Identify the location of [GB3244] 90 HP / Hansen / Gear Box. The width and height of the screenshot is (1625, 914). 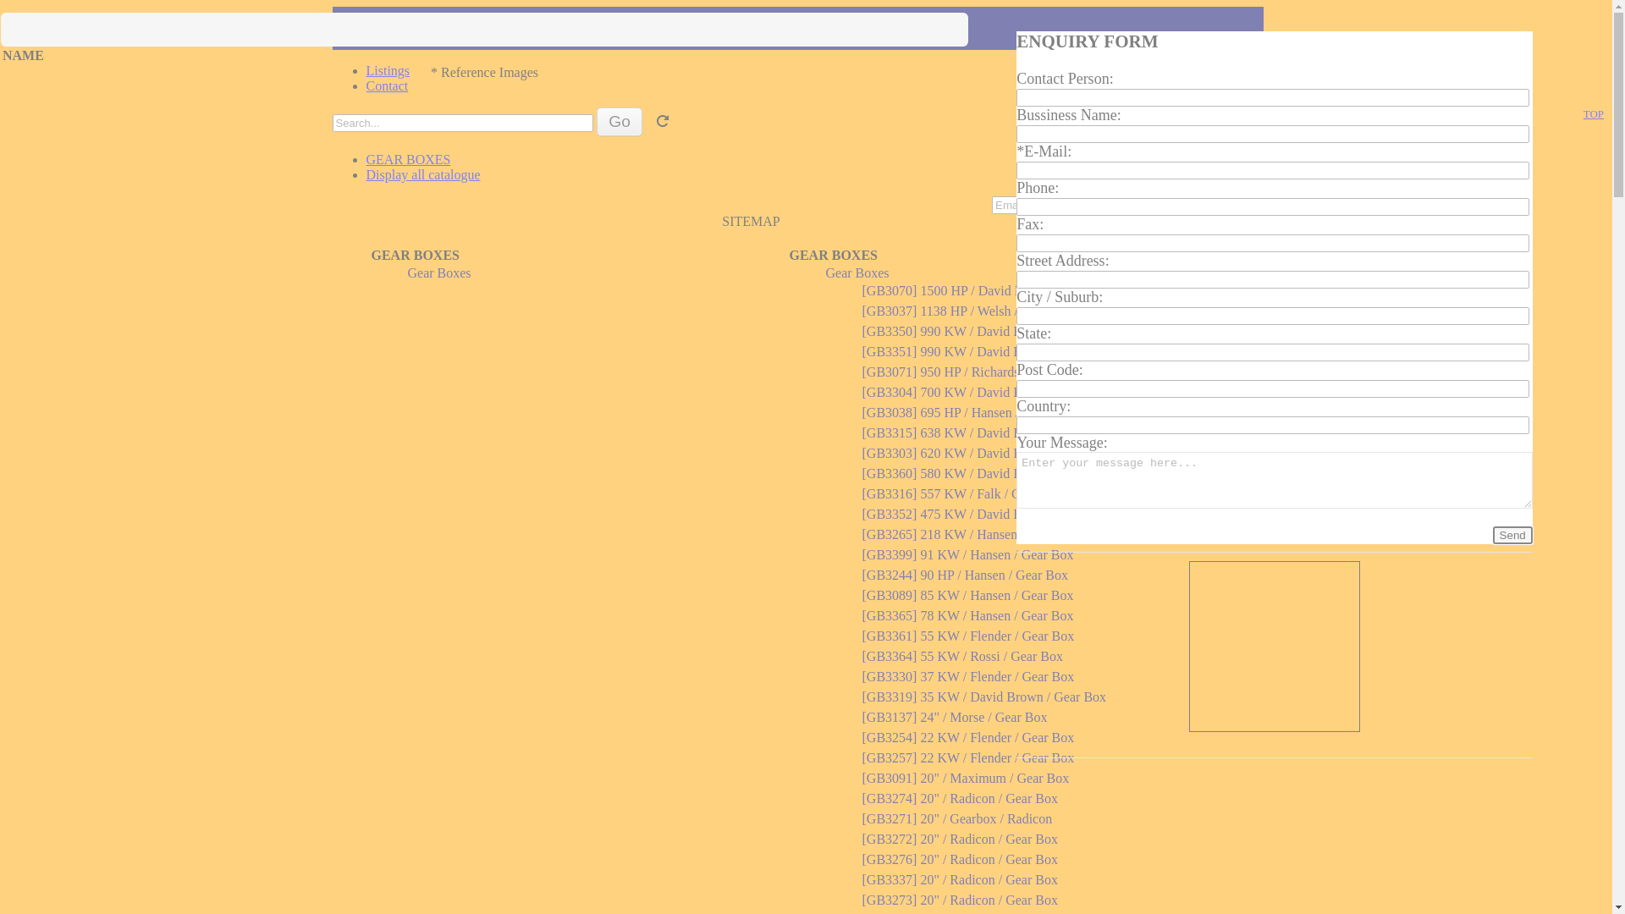
(964, 575).